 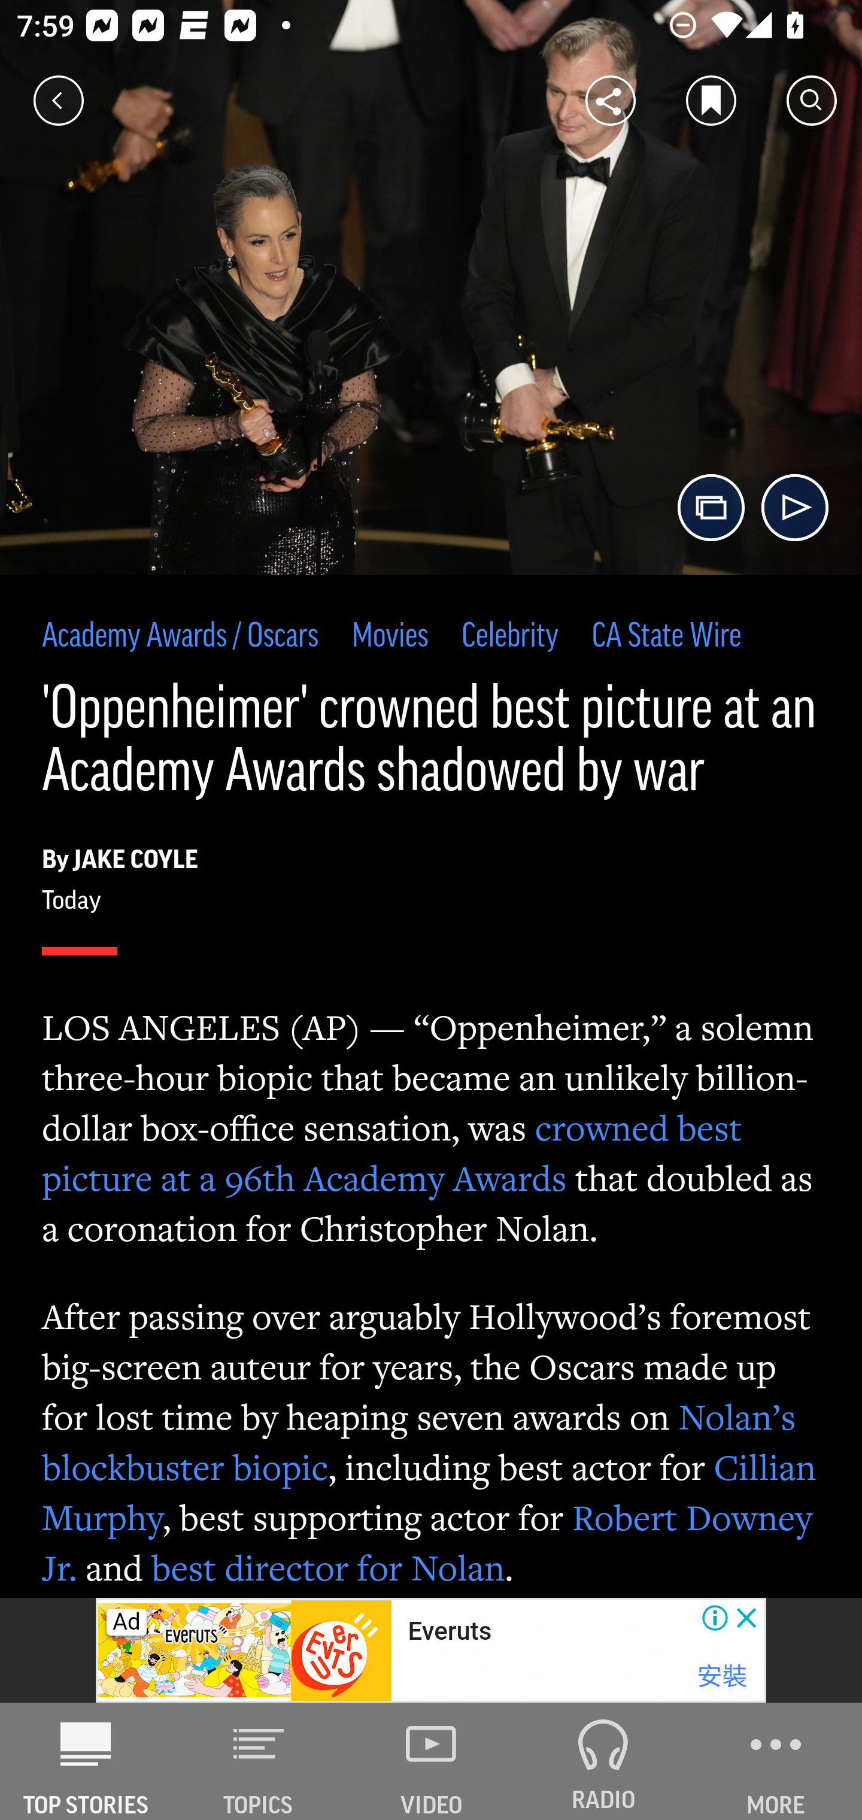 I want to click on Academy Awards / Oscars, so click(x=181, y=638).